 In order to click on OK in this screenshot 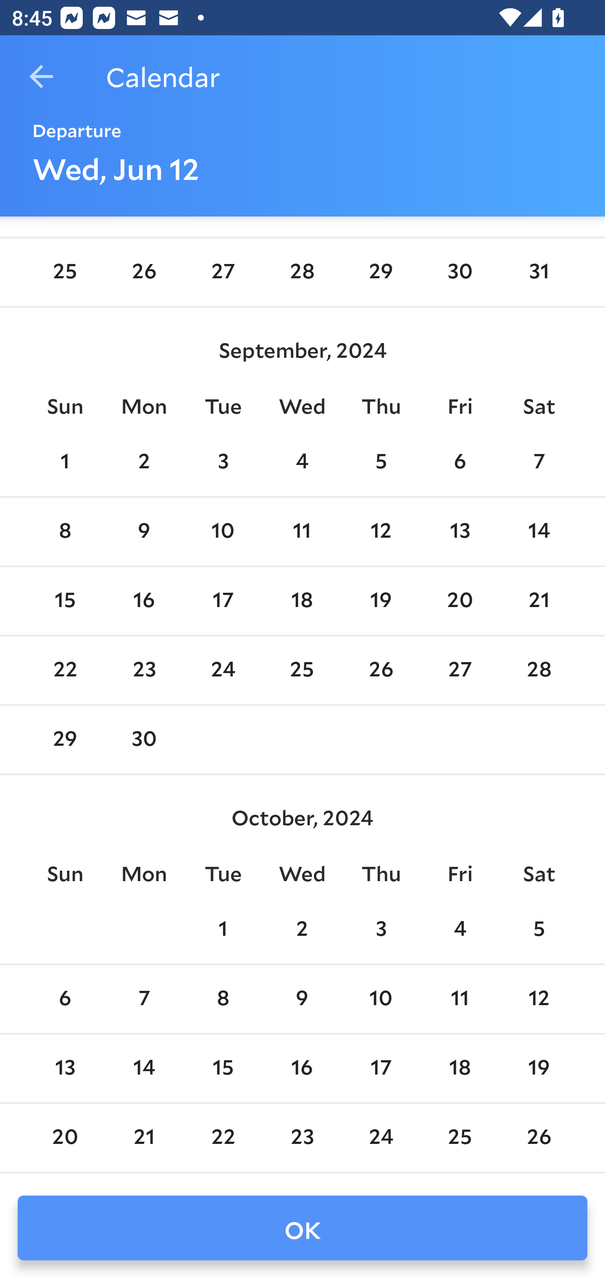, I will do `click(302, 1228)`.